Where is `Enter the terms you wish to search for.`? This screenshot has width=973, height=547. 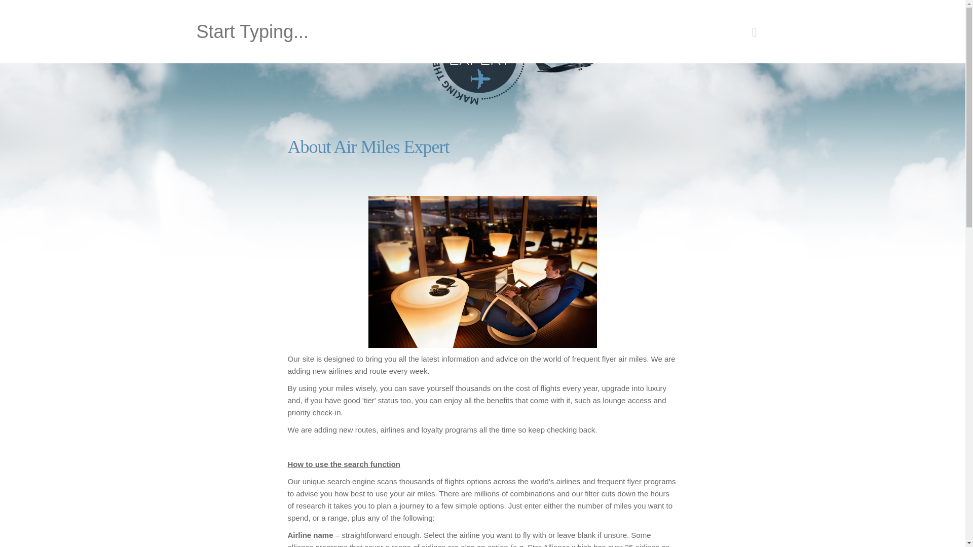 Enter the terms you wish to search for. is located at coordinates (458, 31).